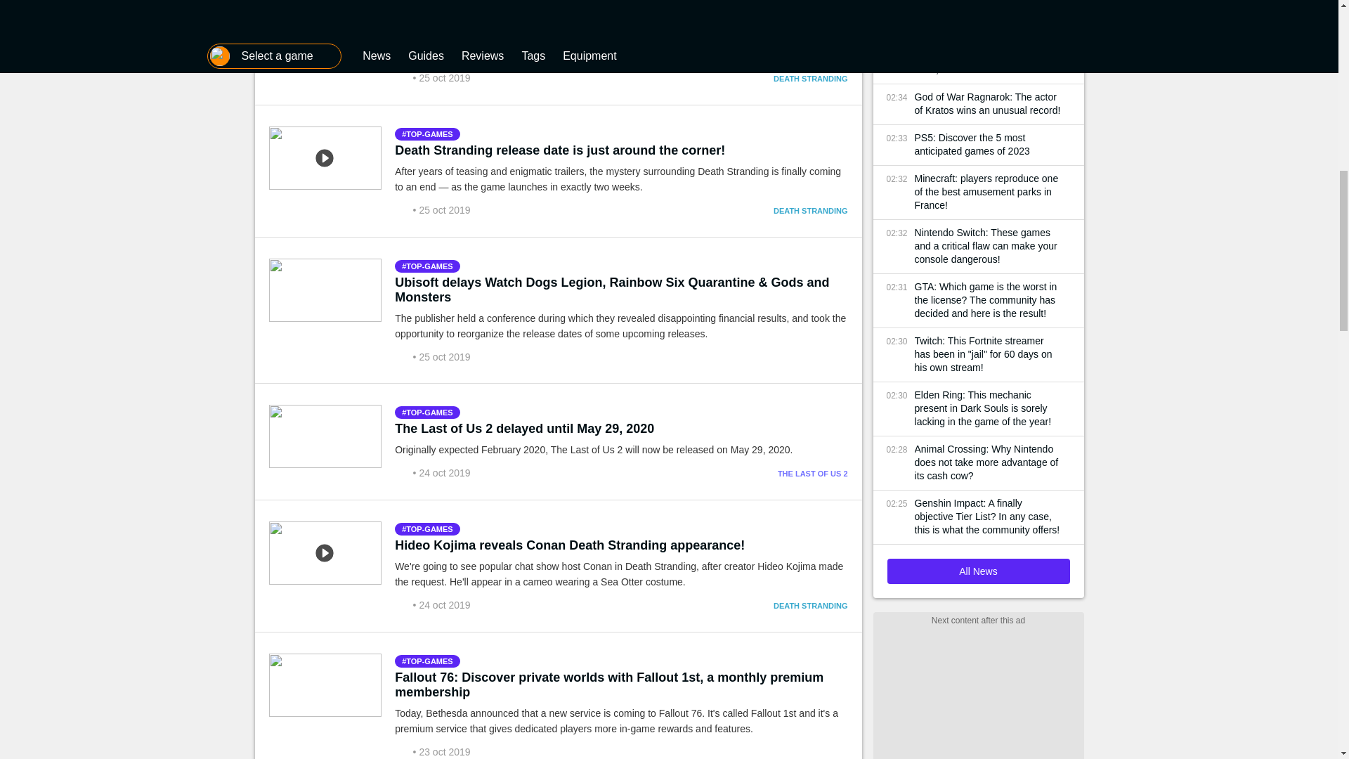  I want to click on Death Stranding pre-order bonuses and special editions, so click(563, 18).